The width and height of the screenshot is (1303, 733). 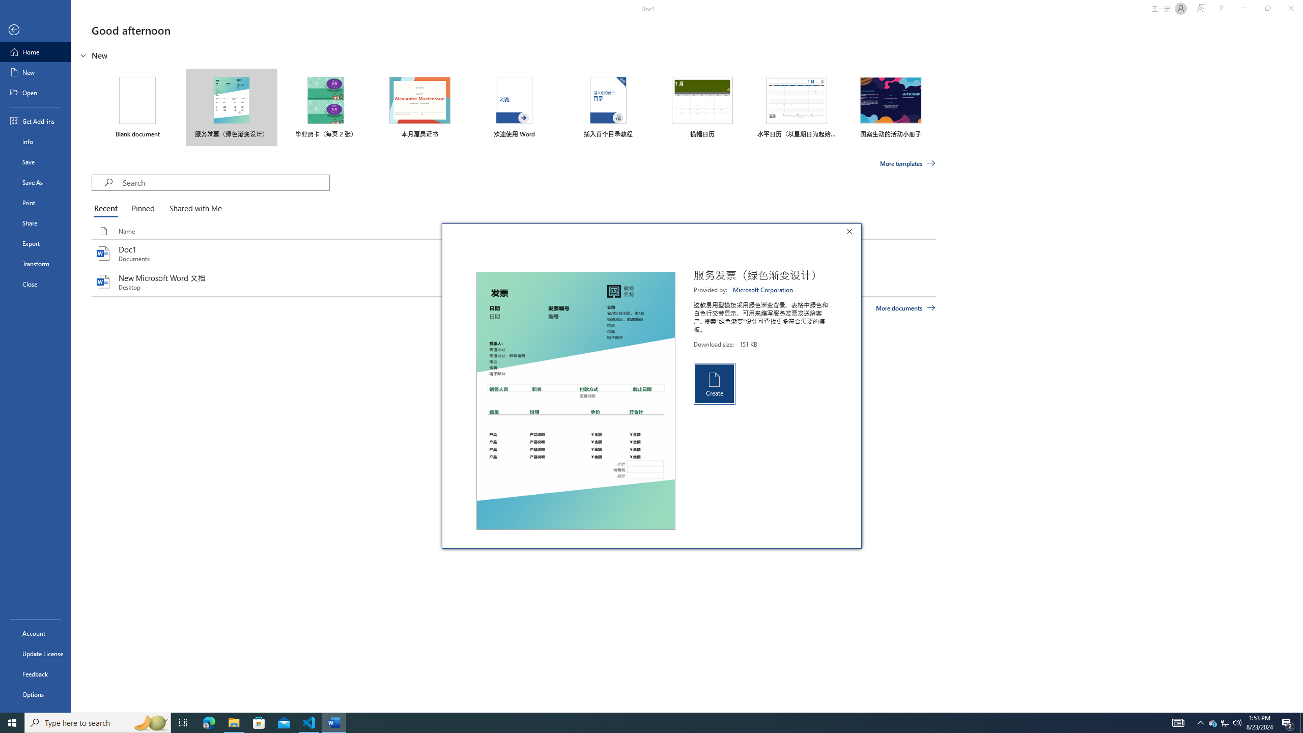 I want to click on Preview, so click(x=576, y=401).